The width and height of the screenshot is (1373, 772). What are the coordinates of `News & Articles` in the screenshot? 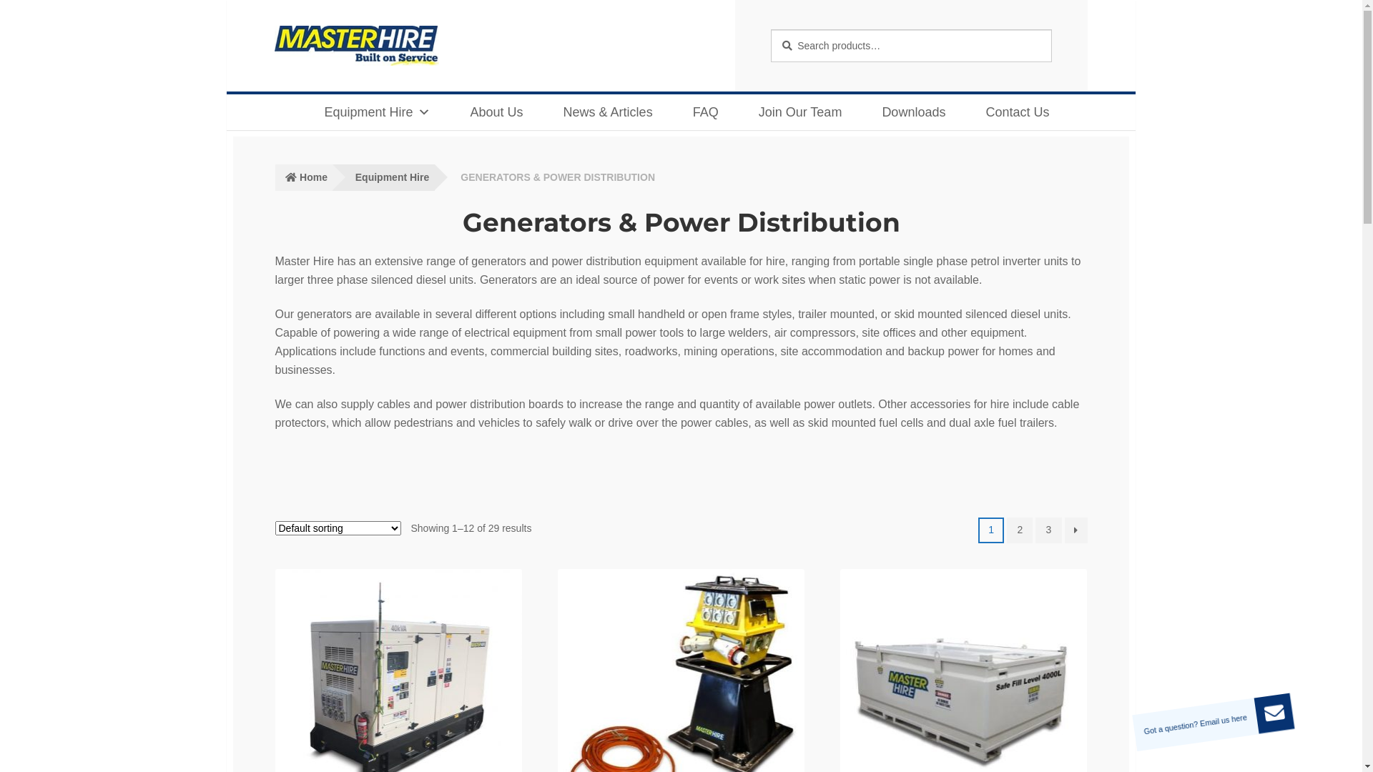 It's located at (602, 112).